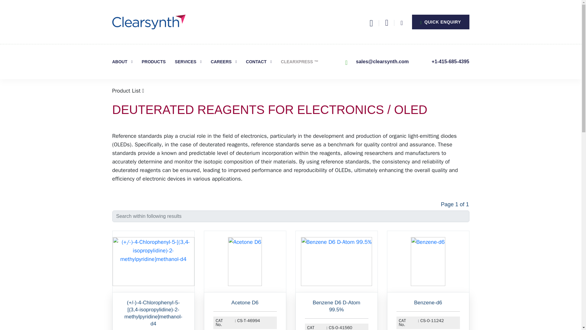 The height and width of the screenshot is (330, 586). What do you see at coordinates (428, 303) in the screenshot?
I see `Benzene-d6` at bounding box center [428, 303].